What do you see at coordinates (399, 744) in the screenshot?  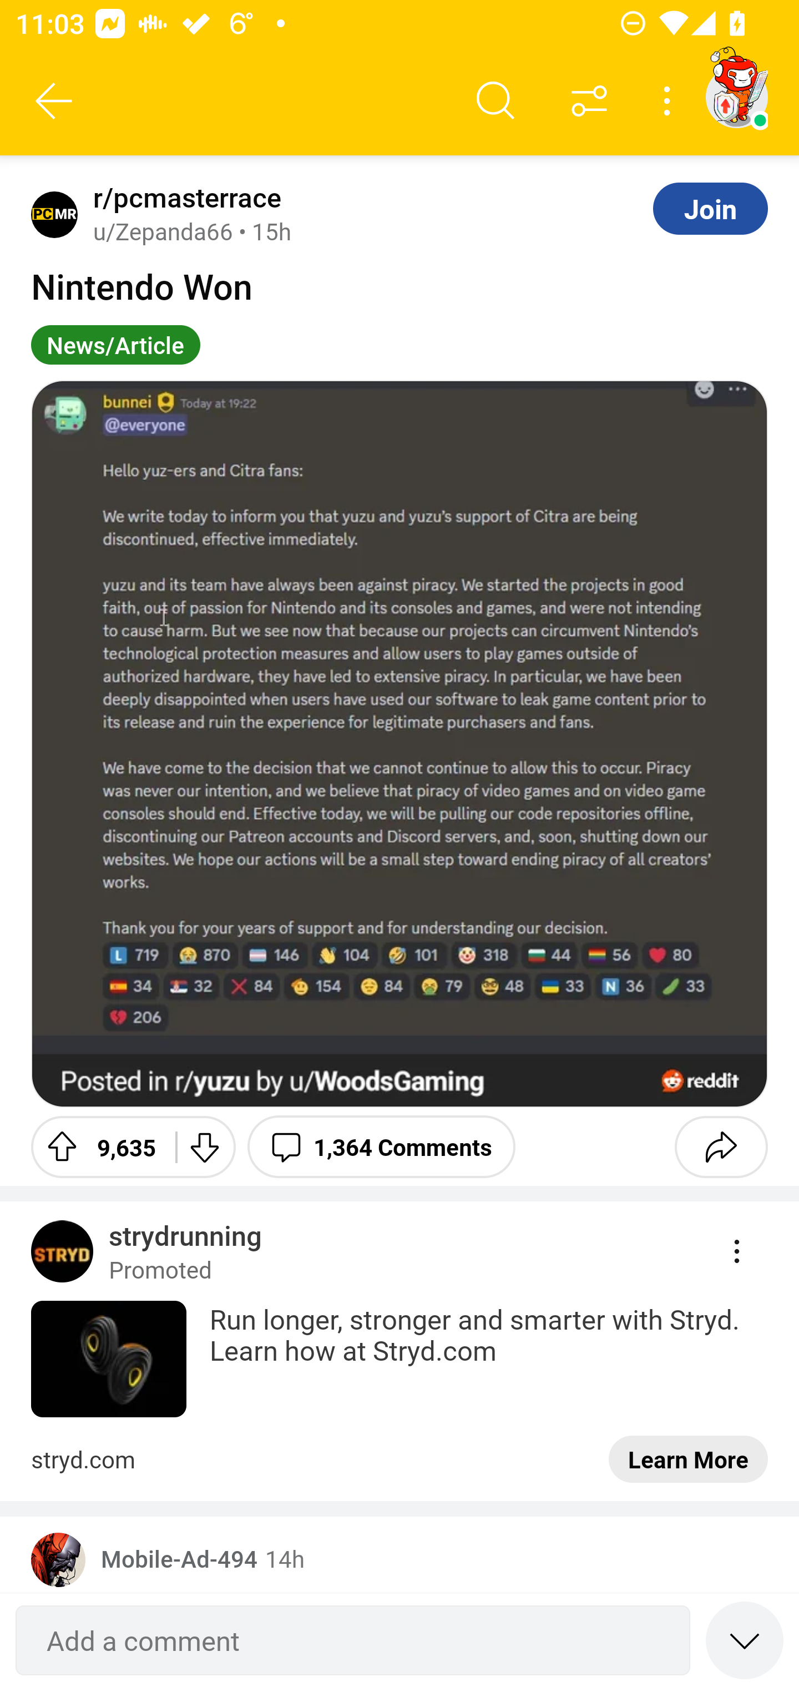 I see `Image` at bounding box center [399, 744].